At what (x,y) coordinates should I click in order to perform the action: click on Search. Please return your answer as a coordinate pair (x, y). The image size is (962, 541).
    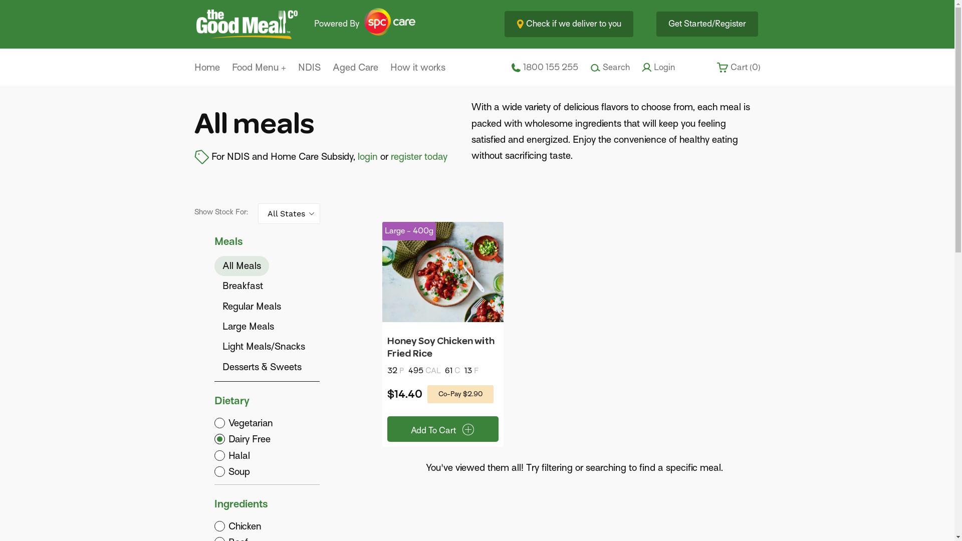
    Looking at the image, I should click on (610, 68).